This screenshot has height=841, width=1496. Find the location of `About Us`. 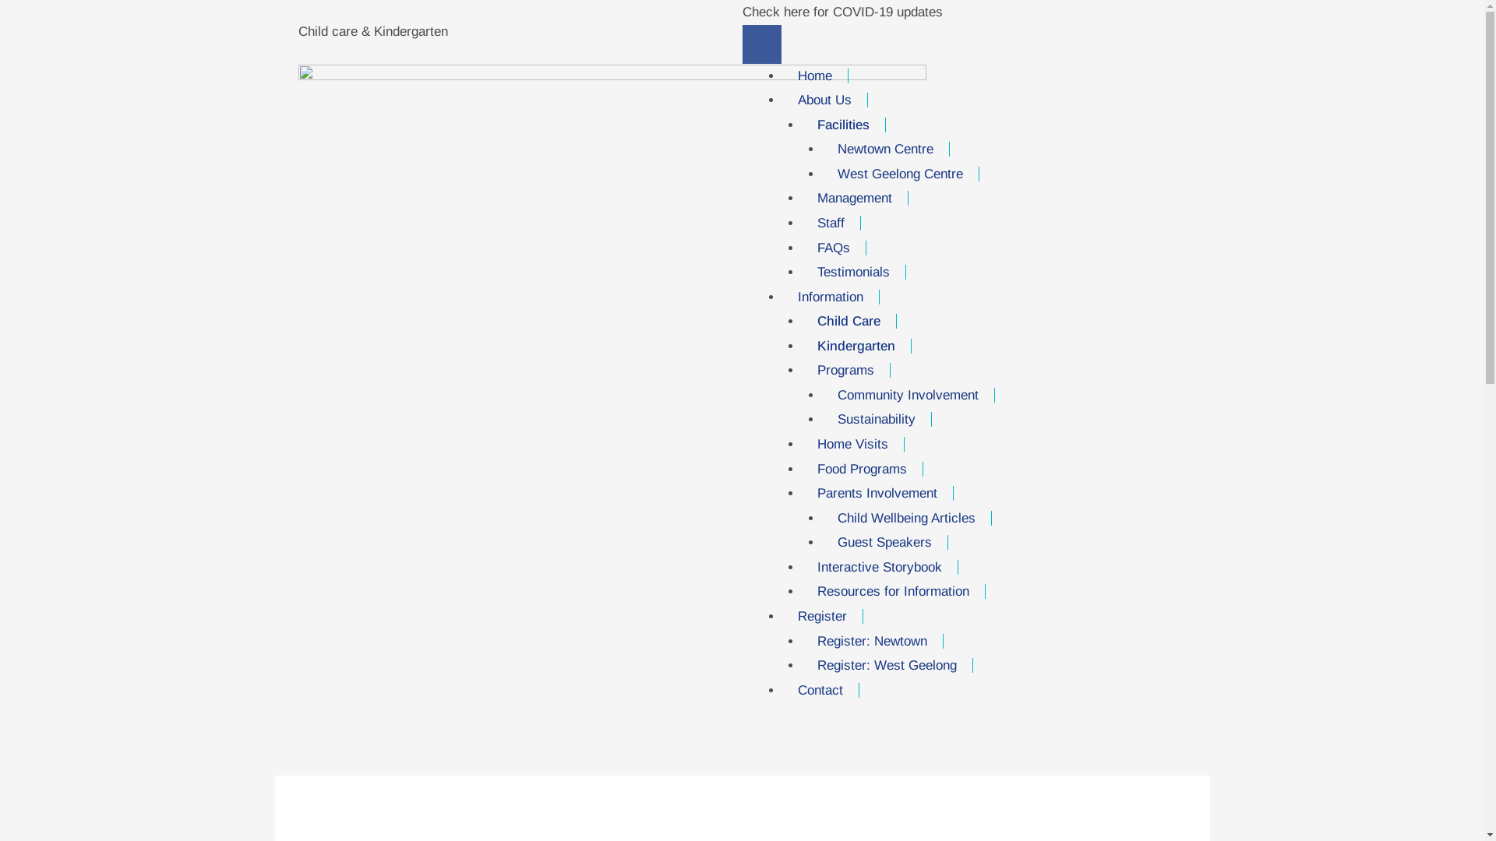

About Us is located at coordinates (825, 100).